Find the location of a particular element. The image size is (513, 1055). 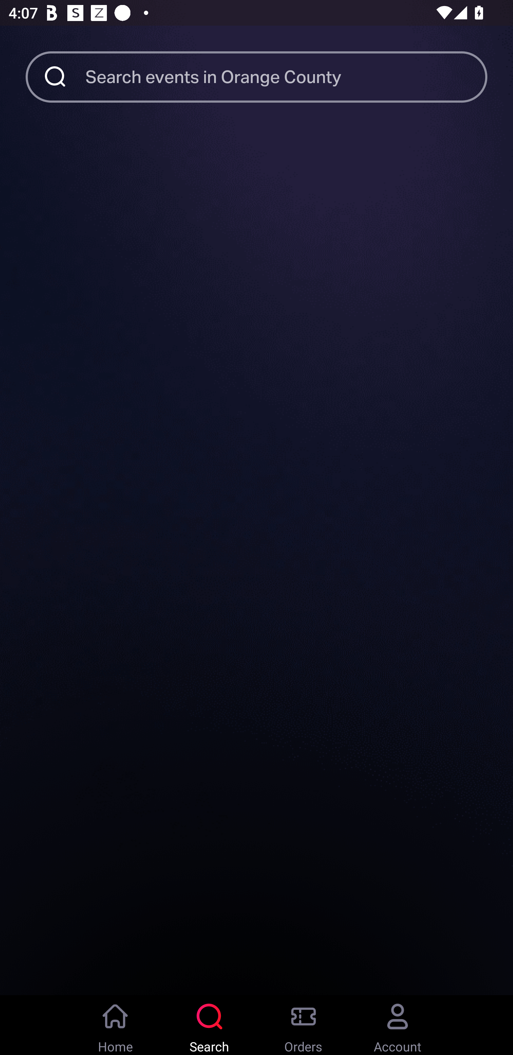

Orders is located at coordinates (304, 1025).